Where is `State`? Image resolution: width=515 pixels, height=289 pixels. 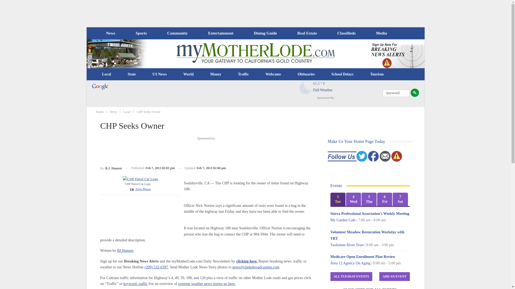 State is located at coordinates (132, 74).